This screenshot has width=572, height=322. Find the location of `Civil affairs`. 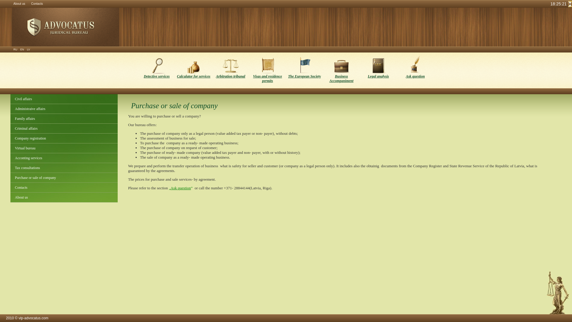

Civil affairs is located at coordinates (64, 99).